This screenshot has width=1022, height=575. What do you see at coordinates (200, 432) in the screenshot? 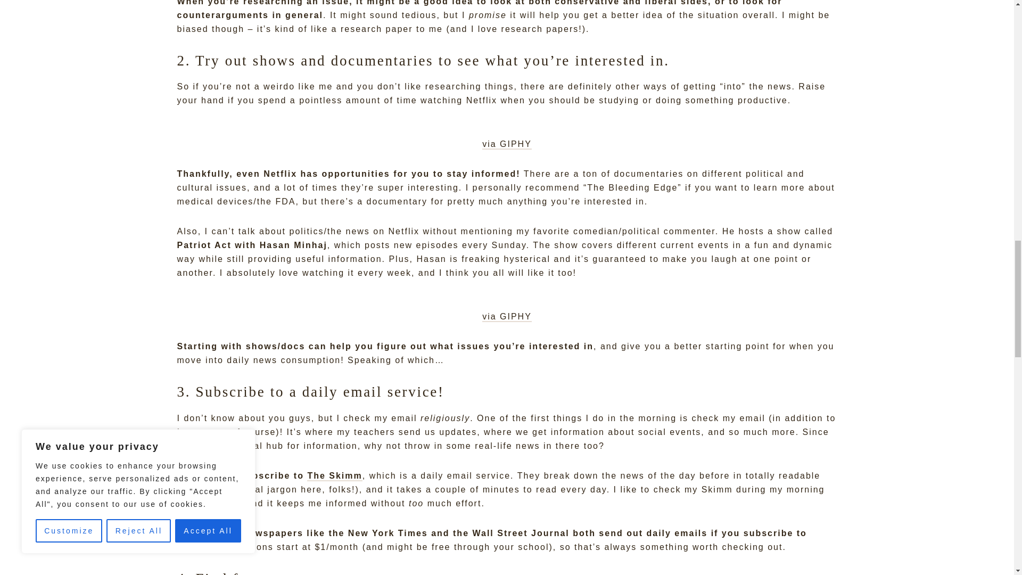
I see `Instagram` at bounding box center [200, 432].